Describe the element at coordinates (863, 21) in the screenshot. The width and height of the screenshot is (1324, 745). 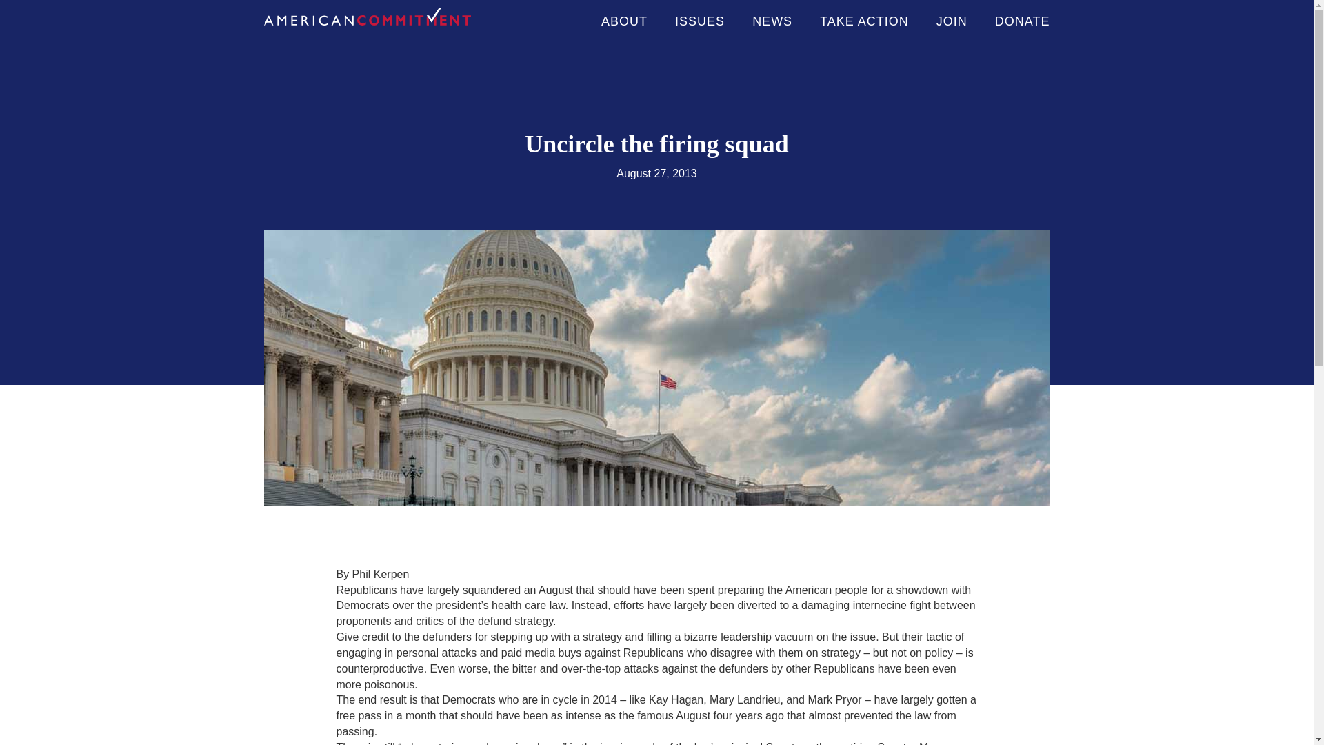
I see `TAKE ACTION` at that location.